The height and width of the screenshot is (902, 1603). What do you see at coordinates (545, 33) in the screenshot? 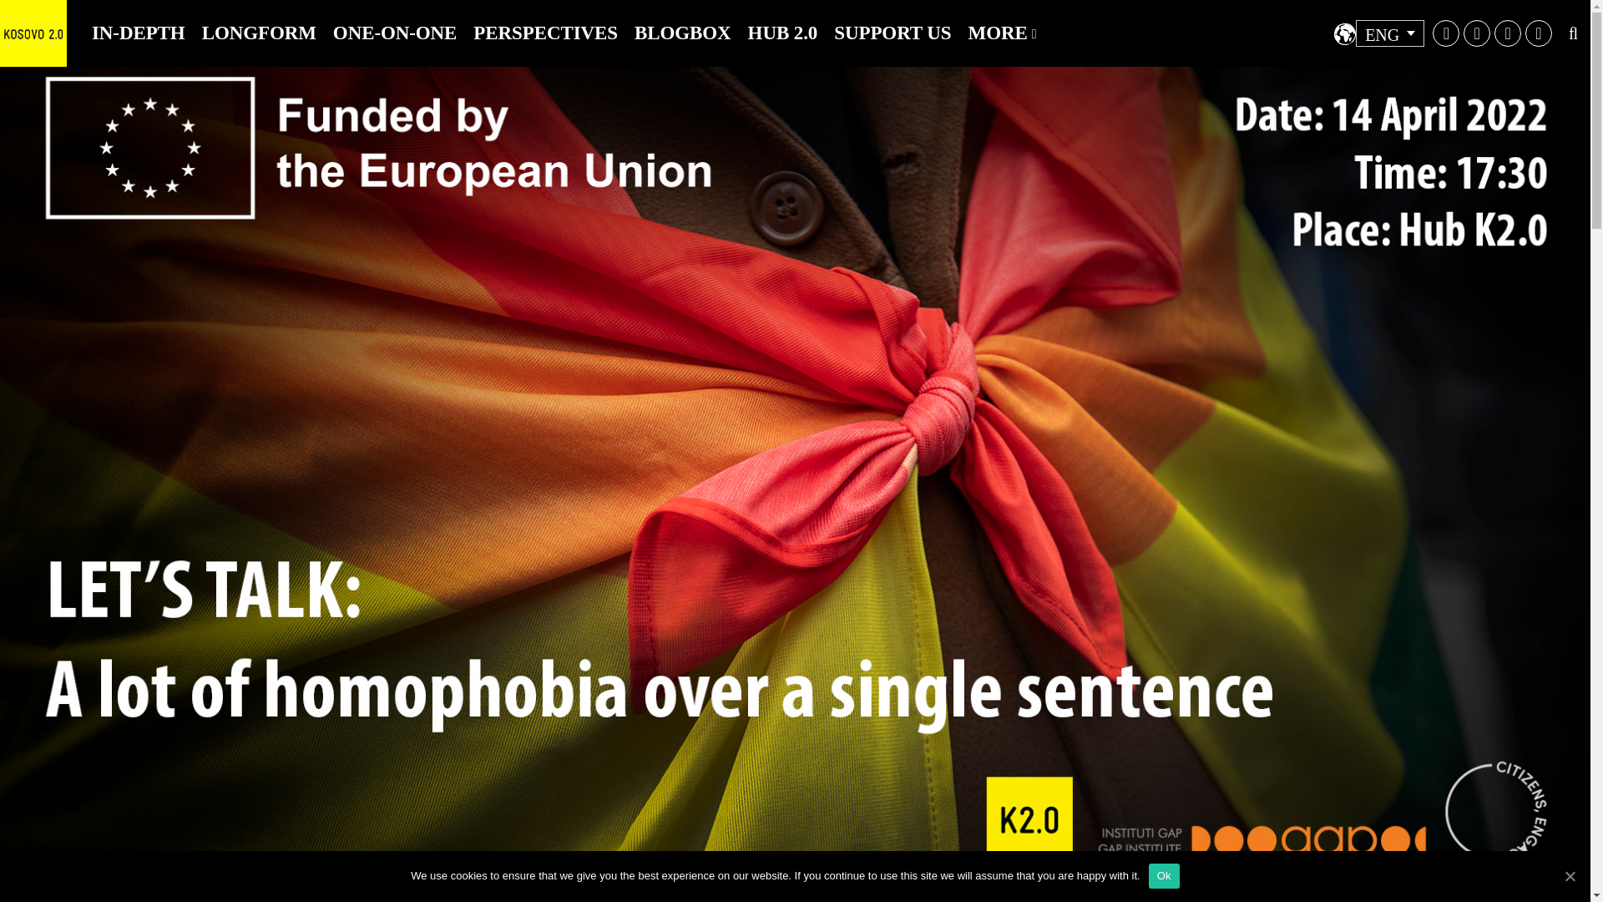
I see `PERSPECTIVES` at bounding box center [545, 33].